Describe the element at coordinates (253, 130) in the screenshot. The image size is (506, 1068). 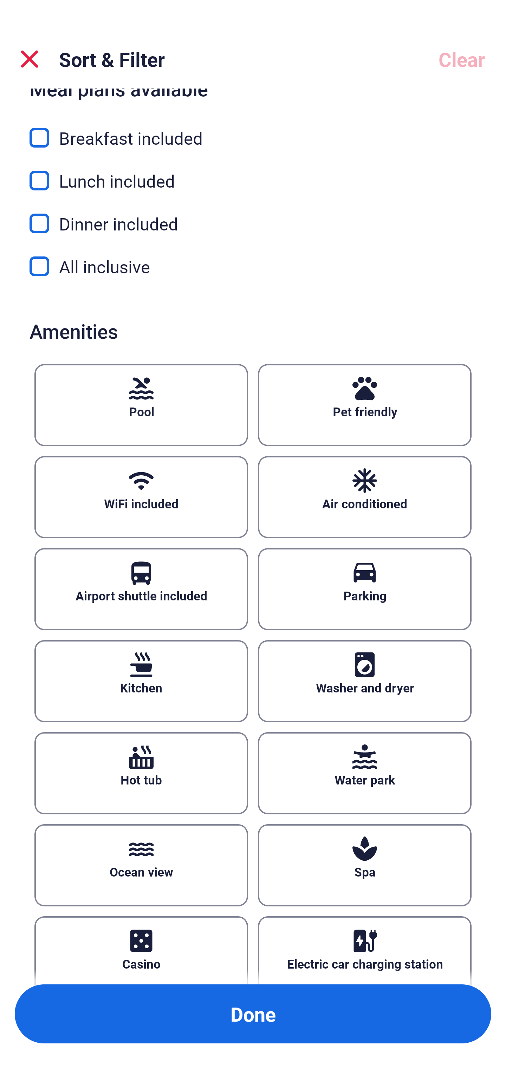
I see `Breakfast included, Breakfast included` at that location.